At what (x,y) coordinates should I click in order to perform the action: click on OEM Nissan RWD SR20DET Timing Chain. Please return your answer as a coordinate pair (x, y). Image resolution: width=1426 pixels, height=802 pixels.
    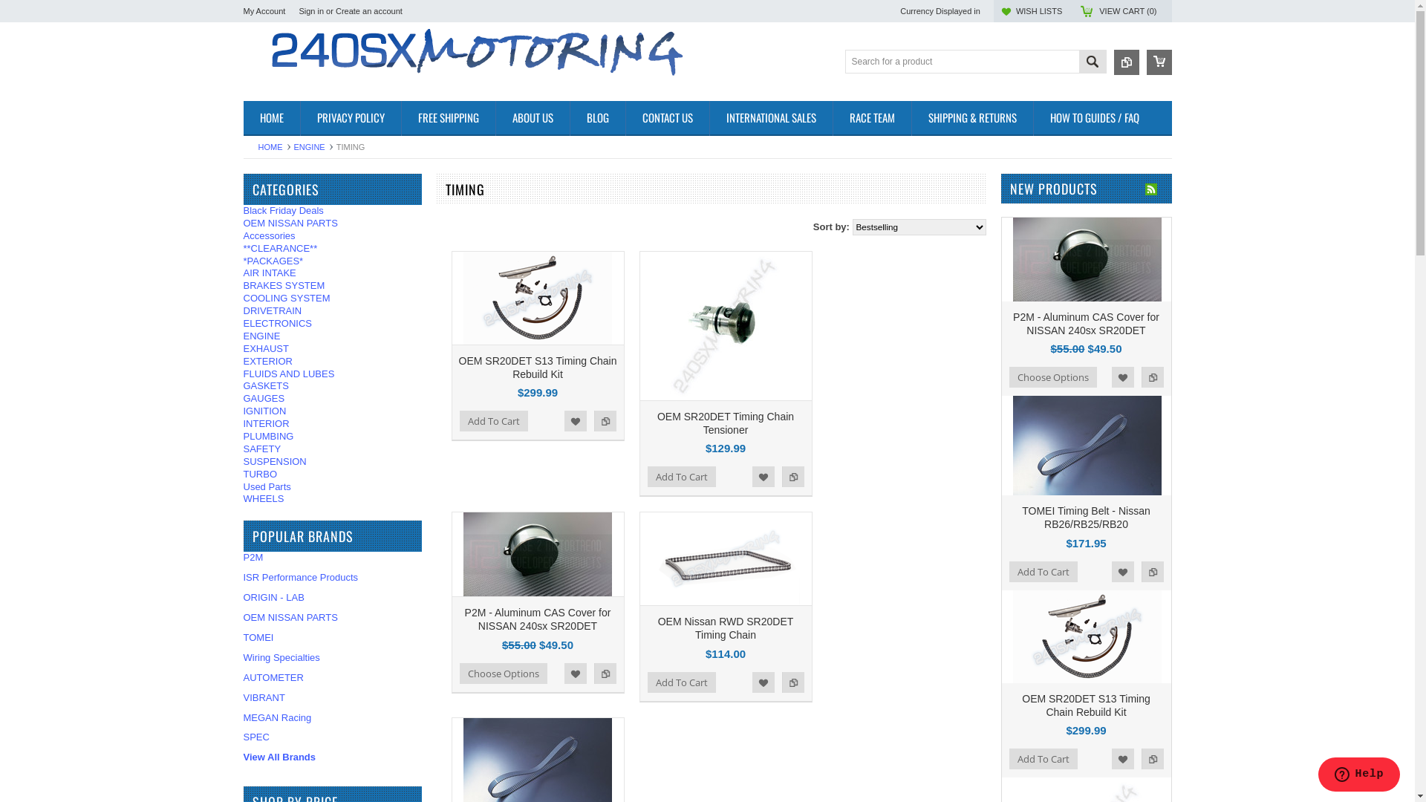
    Looking at the image, I should click on (726, 628).